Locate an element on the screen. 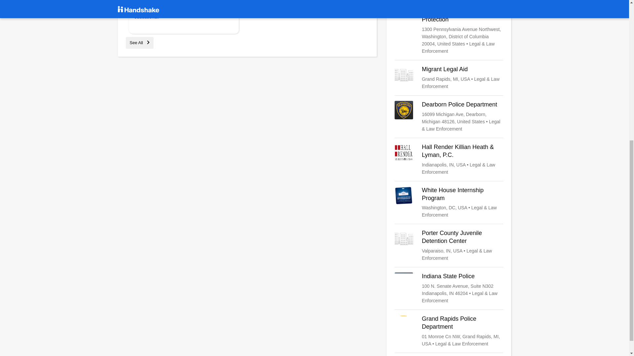 The width and height of the screenshot is (634, 356). Porter County Juvenile Detention Center is located at coordinates (449, 245).